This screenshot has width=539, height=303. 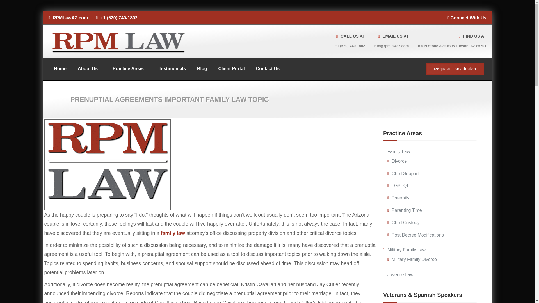 What do you see at coordinates (130, 68) in the screenshot?
I see `Practice Areas` at bounding box center [130, 68].